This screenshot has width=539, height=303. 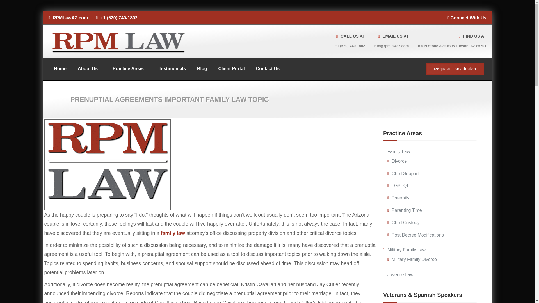 What do you see at coordinates (130, 68) in the screenshot?
I see `Practice Areas` at bounding box center [130, 68].